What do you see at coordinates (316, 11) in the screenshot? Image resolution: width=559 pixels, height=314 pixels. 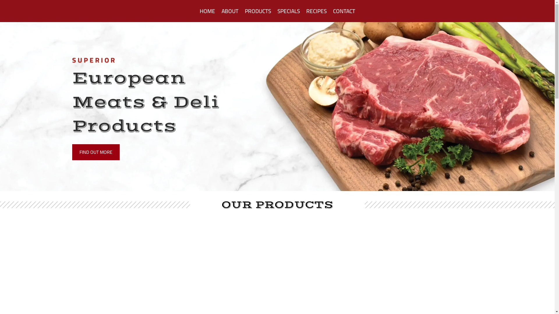 I see `RECIPES` at bounding box center [316, 11].